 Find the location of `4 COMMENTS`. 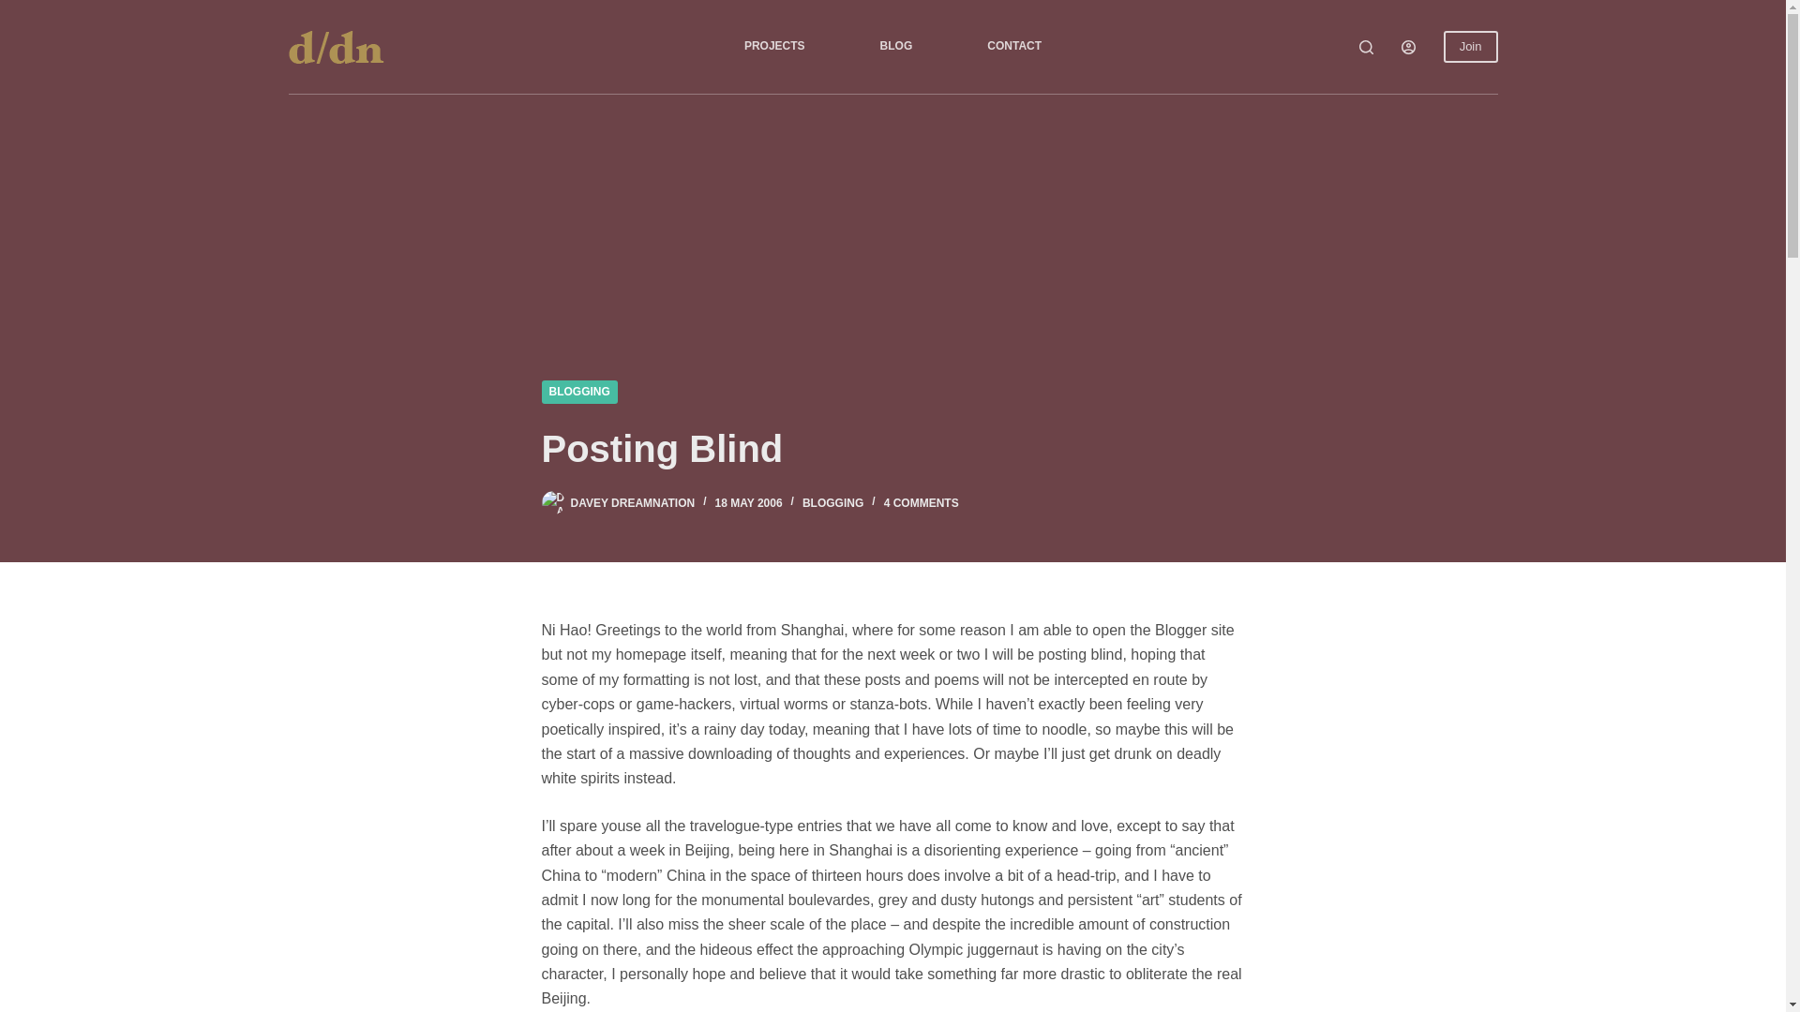

4 COMMENTS is located at coordinates (921, 503).